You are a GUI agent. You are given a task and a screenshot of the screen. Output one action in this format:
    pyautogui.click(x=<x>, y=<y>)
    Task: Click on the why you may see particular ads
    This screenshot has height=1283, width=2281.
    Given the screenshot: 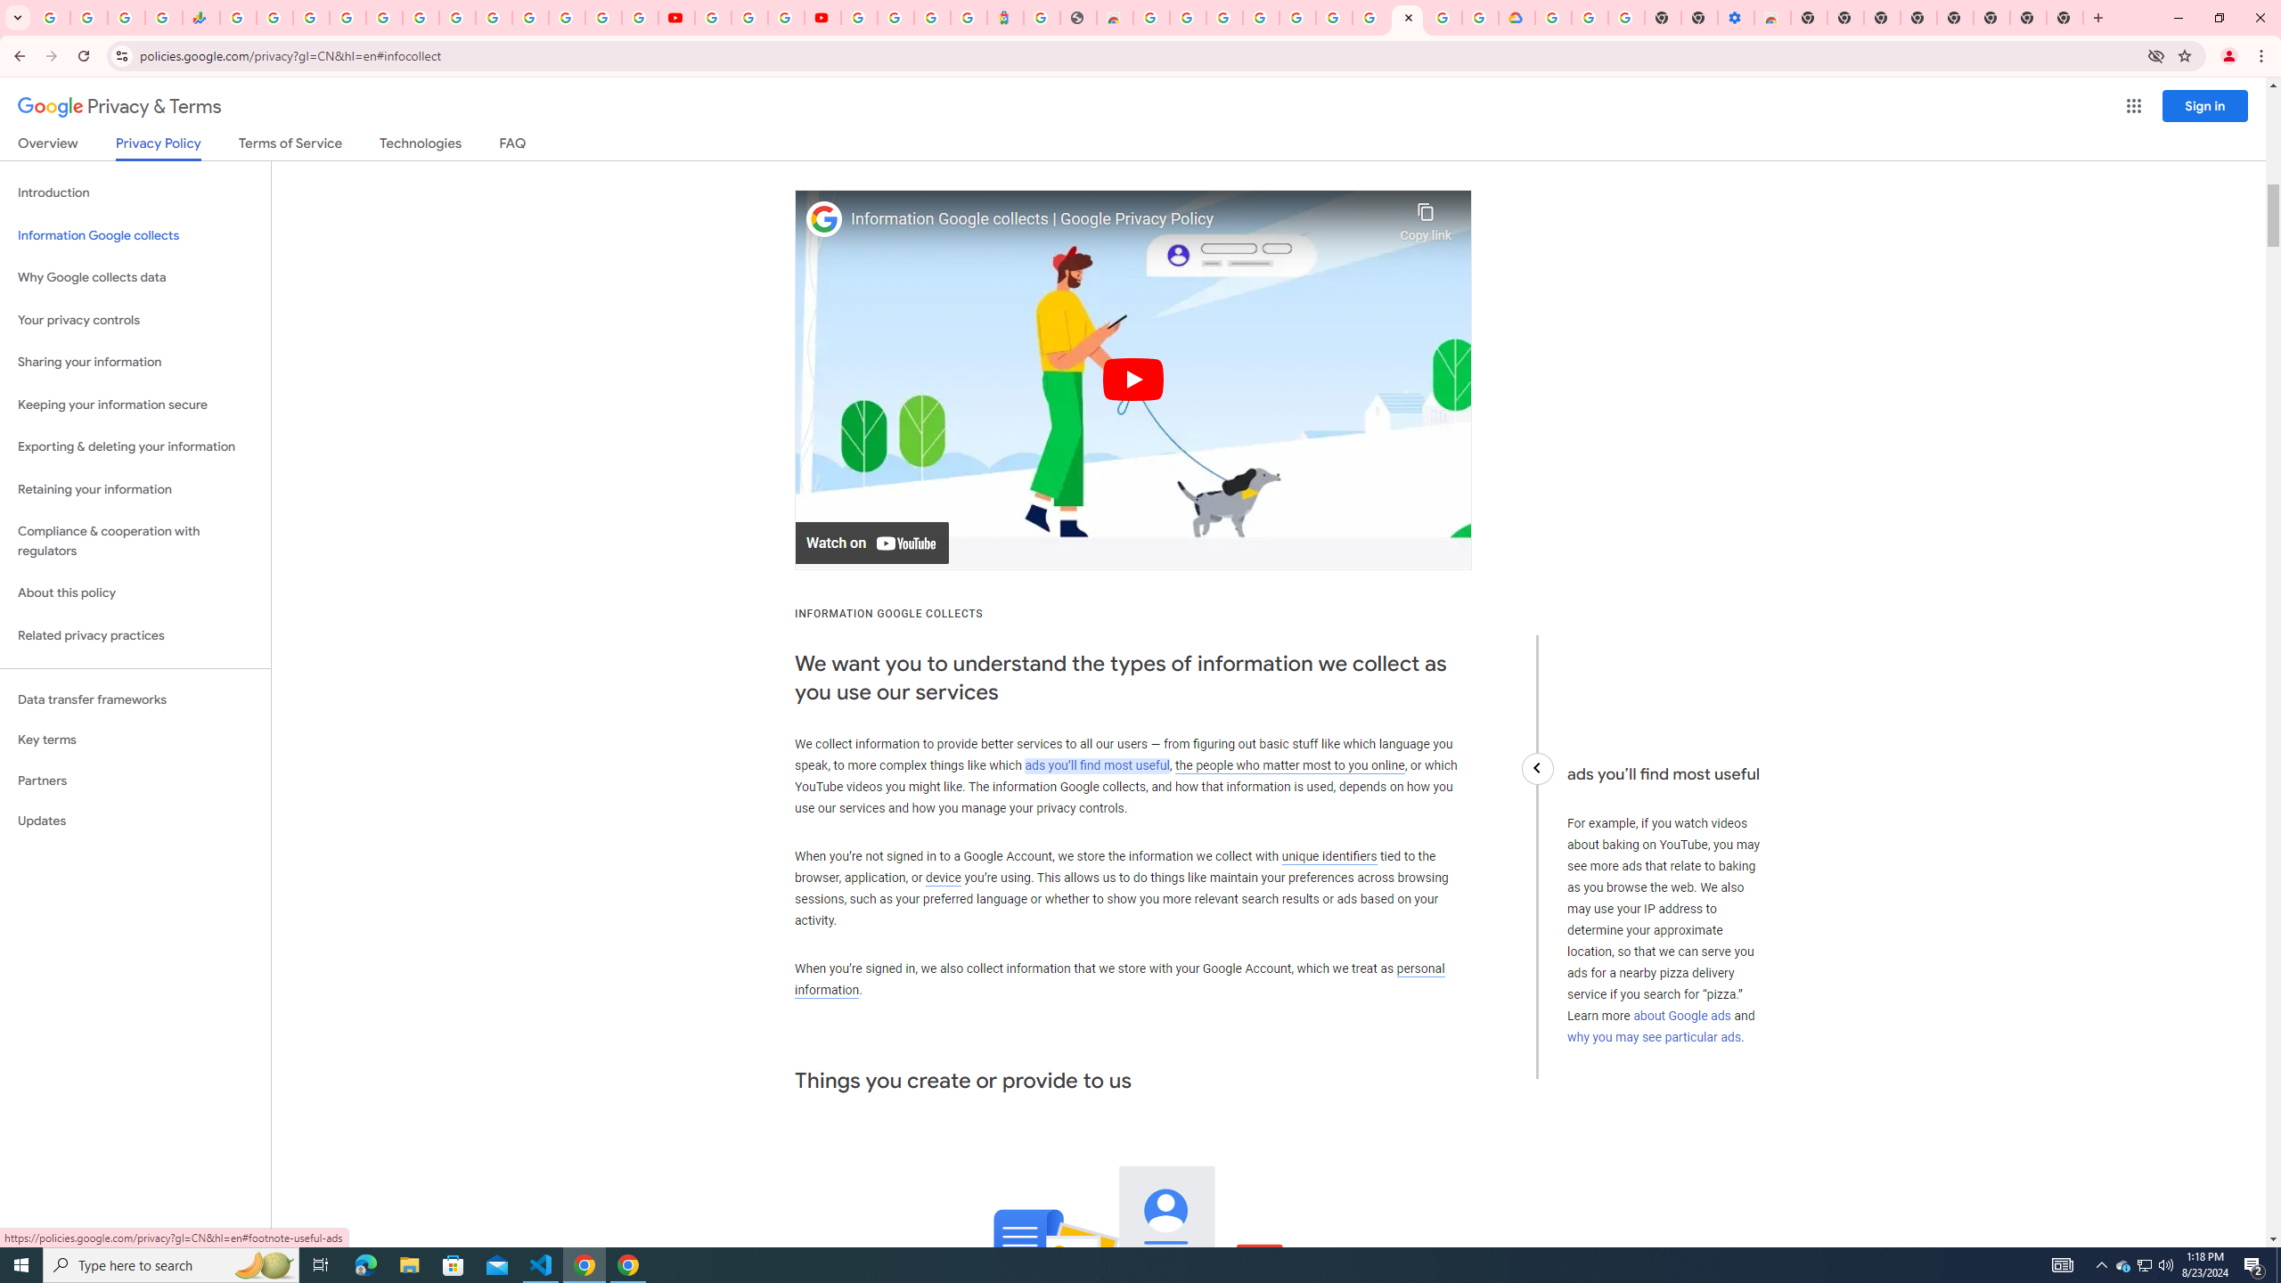 What is the action you would take?
    pyautogui.click(x=1654, y=1037)
    